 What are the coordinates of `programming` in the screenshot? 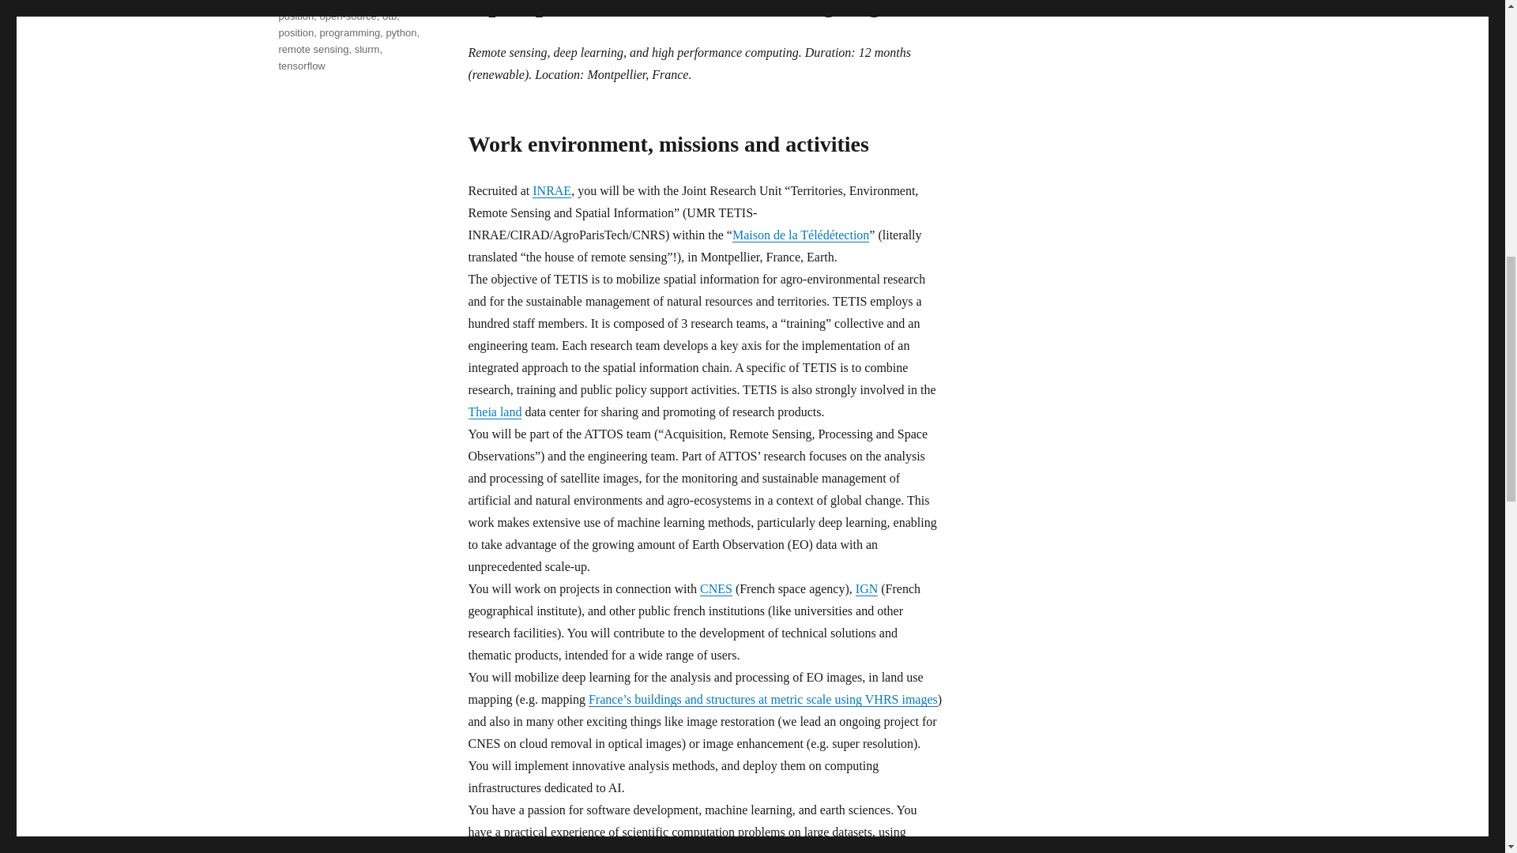 It's located at (350, 32).